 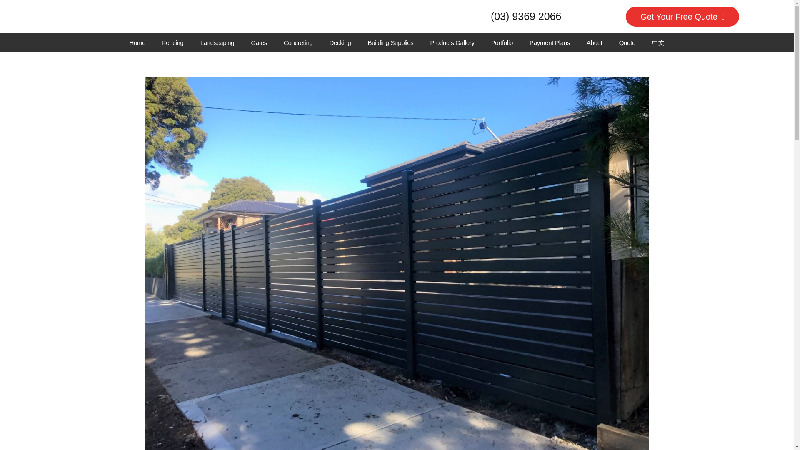 I want to click on Landscaping, so click(x=217, y=42).